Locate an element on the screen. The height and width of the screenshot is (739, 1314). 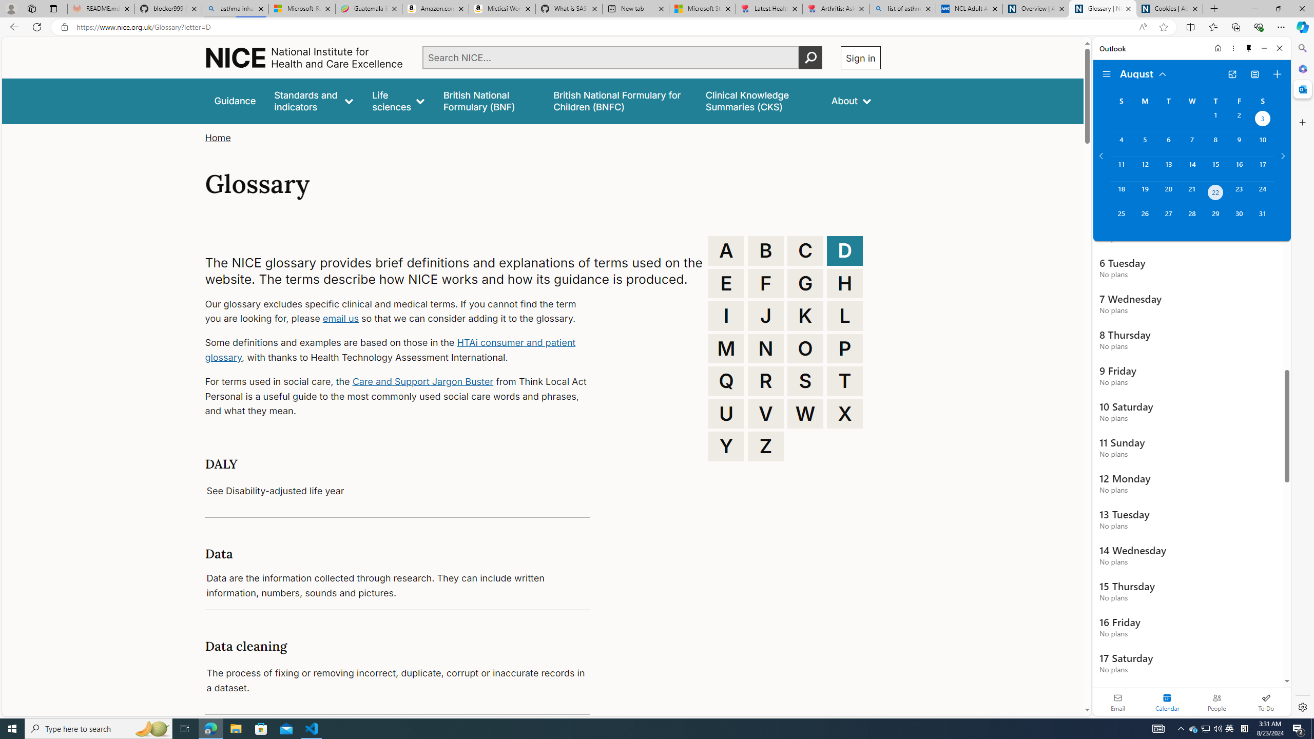
Settings and more (Alt+F) is located at coordinates (1281, 27).